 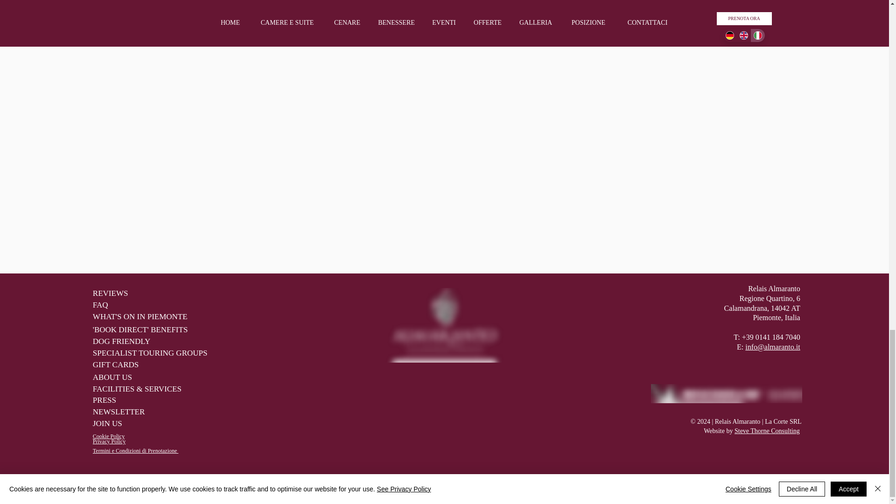 I want to click on WHAT'S ON IN PIEMONTE, so click(x=153, y=317).